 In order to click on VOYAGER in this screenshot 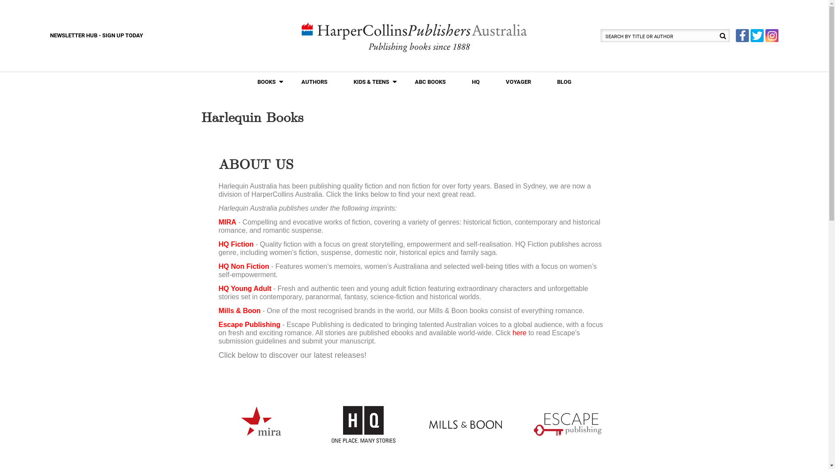, I will do `click(518, 82)`.